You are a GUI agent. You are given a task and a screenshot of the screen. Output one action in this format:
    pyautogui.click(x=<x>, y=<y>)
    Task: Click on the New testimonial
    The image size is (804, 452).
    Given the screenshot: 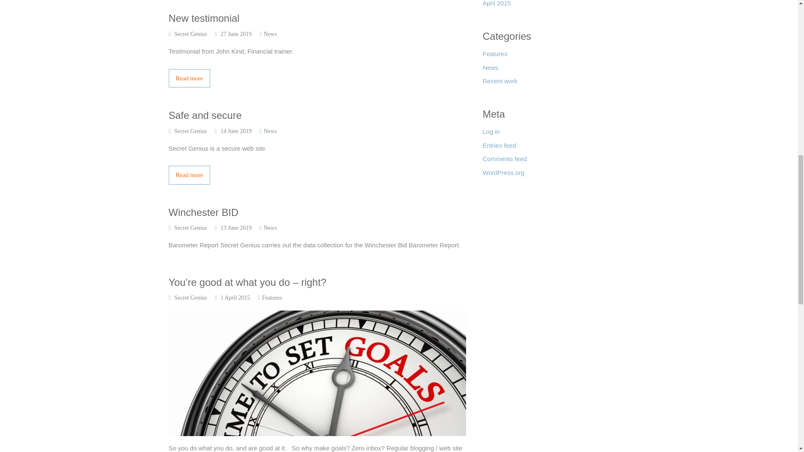 What is the action you would take?
    pyautogui.click(x=317, y=78)
    